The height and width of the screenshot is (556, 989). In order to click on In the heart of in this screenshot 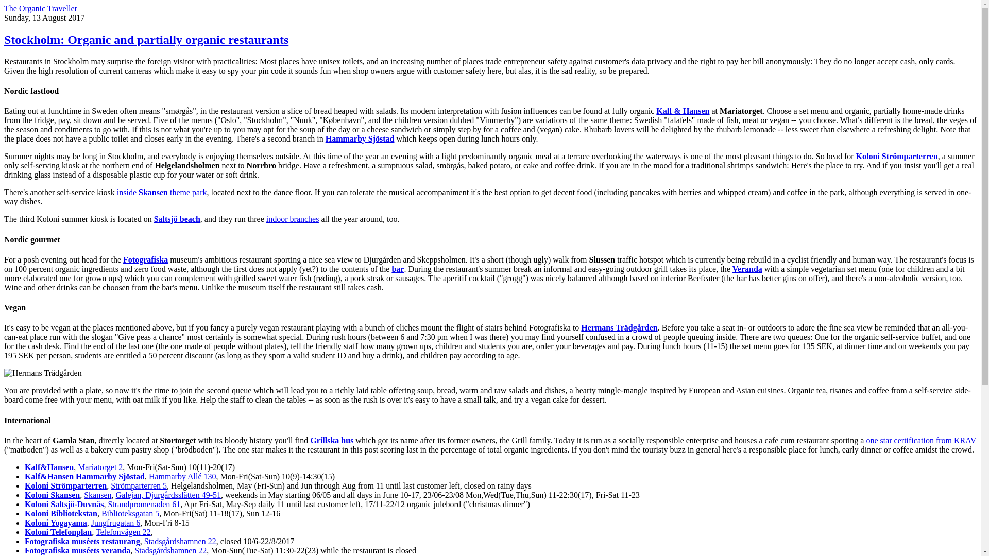, I will do `click(27, 440)`.